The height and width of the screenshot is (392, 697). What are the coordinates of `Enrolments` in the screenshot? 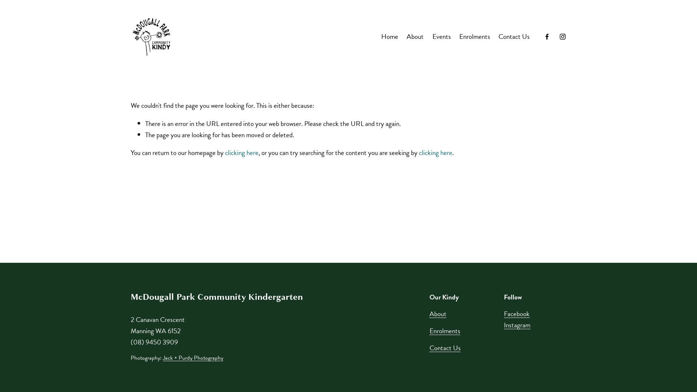 It's located at (445, 331).